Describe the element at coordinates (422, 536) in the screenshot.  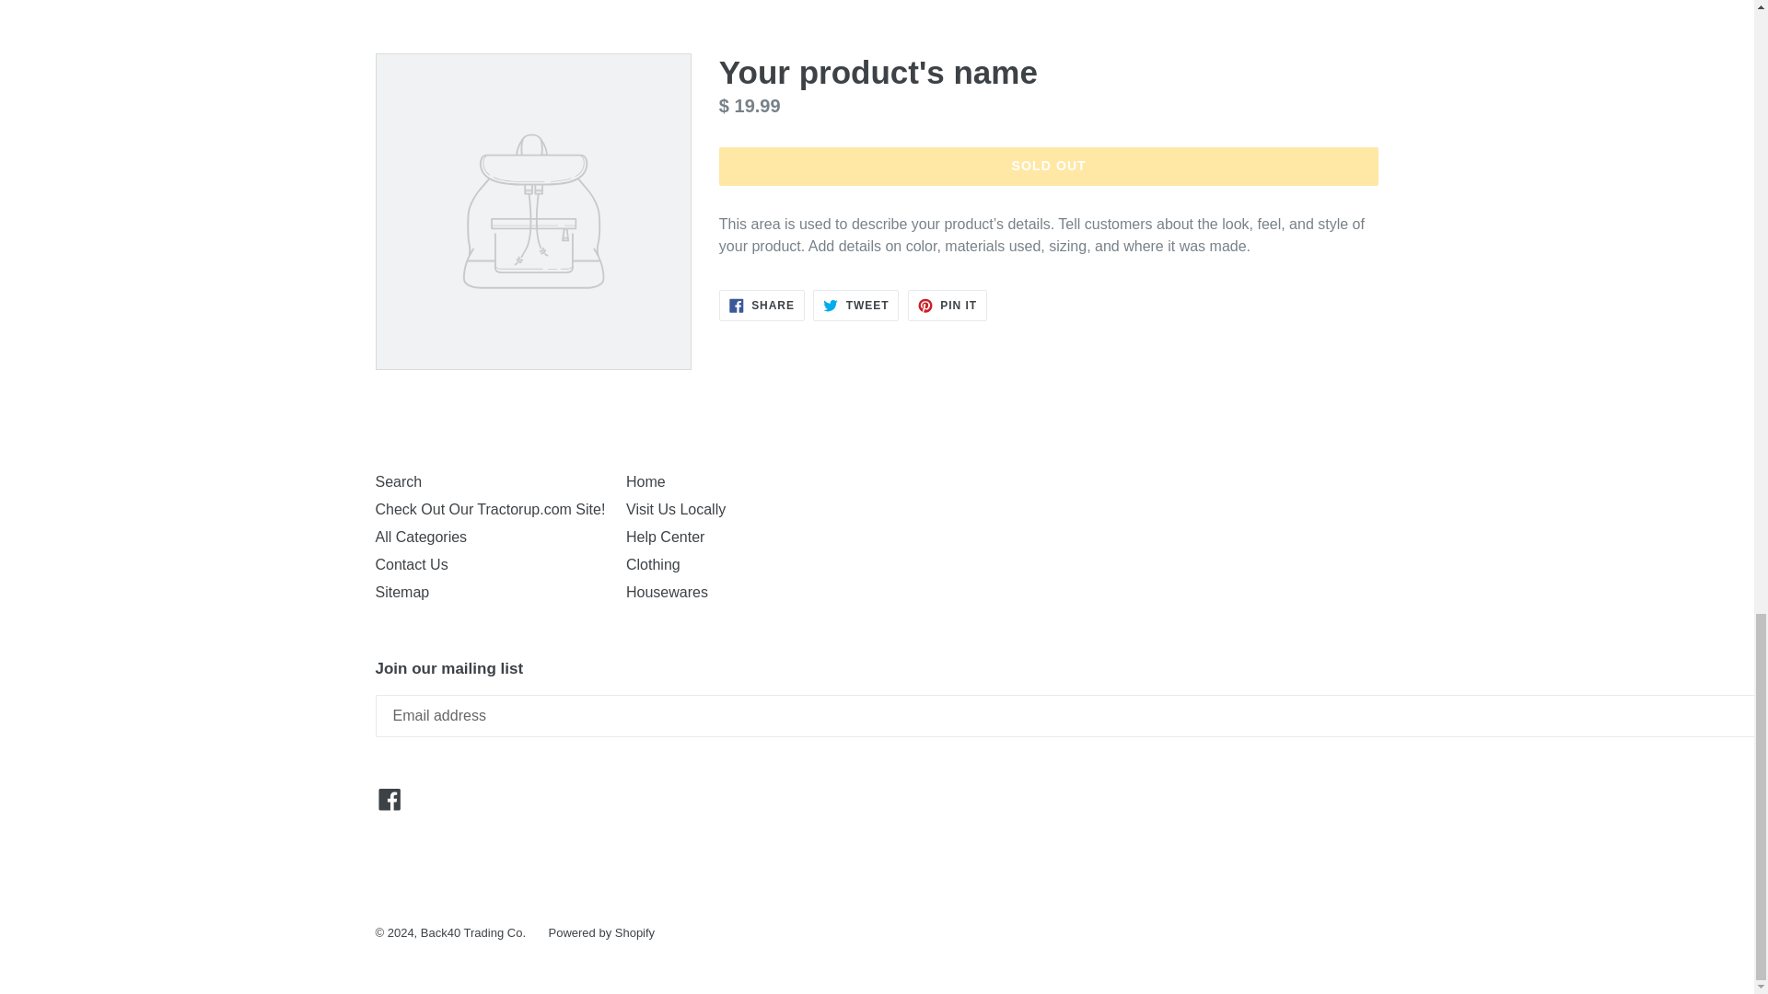
I see `All Categories` at that location.